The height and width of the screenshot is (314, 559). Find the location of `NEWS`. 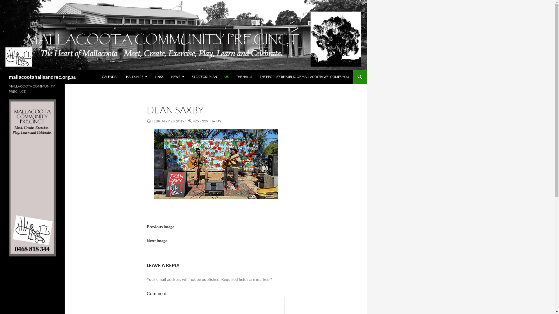

NEWS is located at coordinates (178, 77).